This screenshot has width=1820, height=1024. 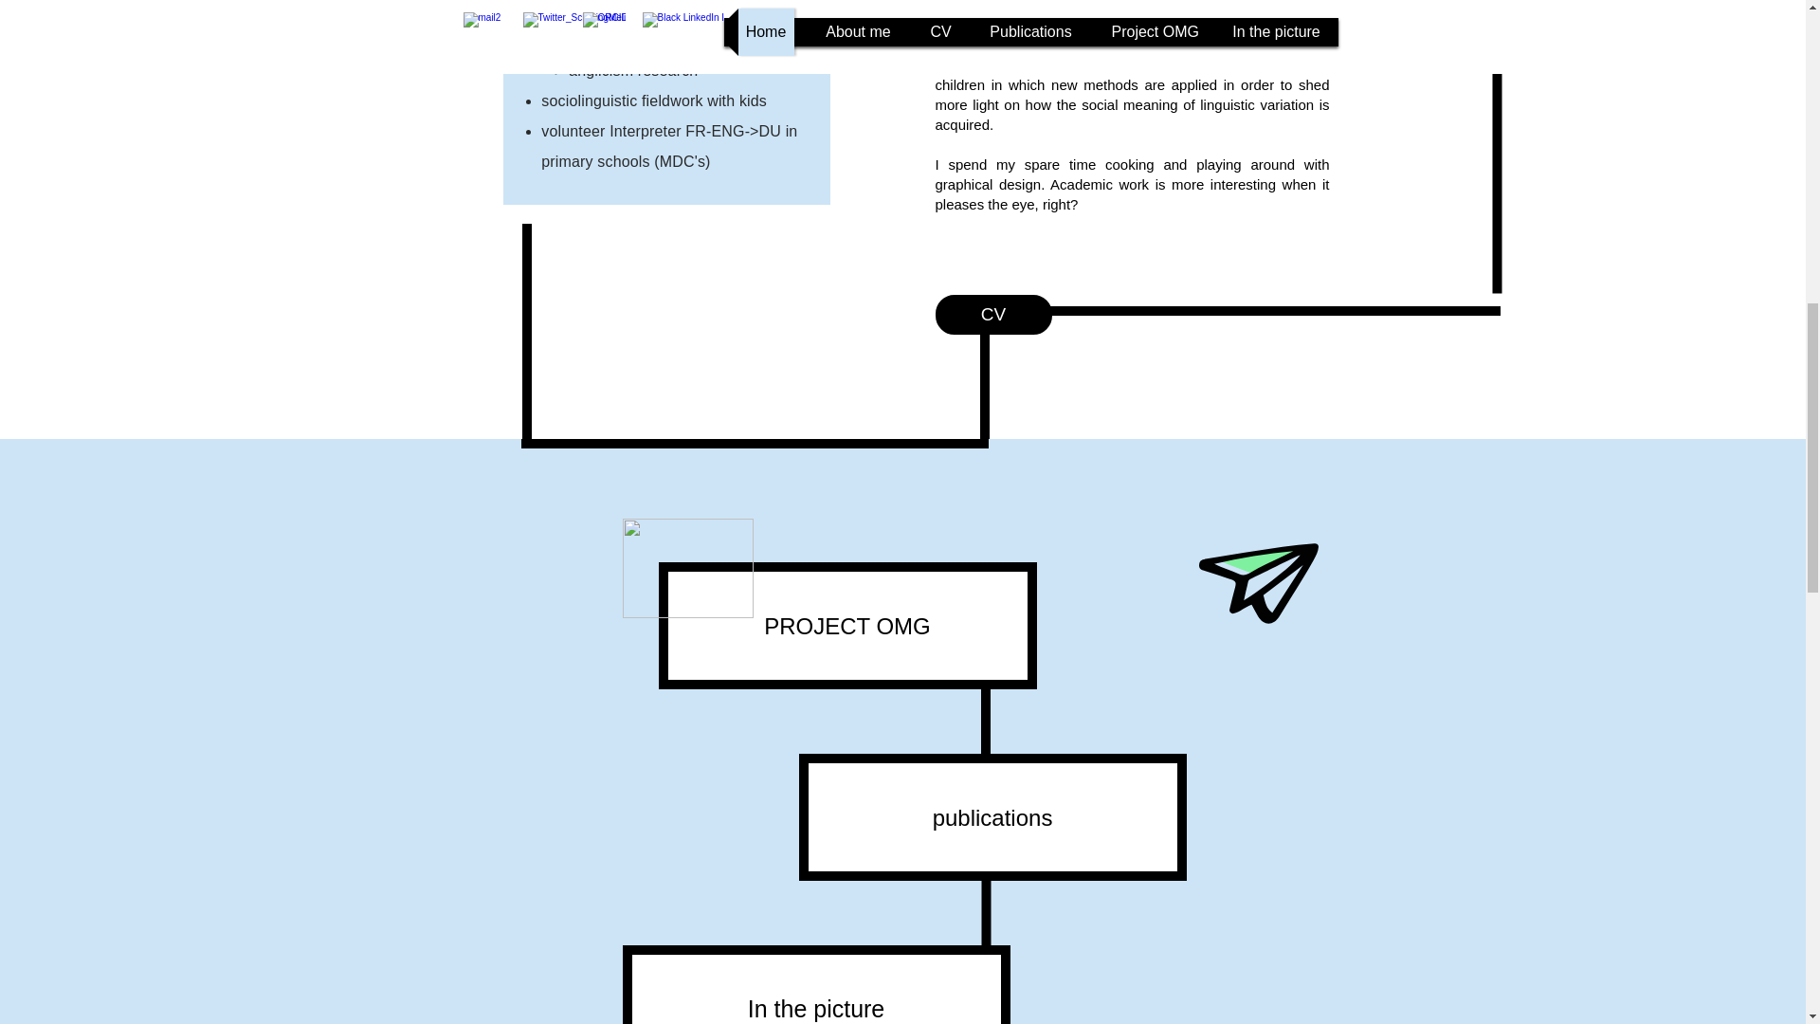 I want to click on CV, so click(x=993, y=315).